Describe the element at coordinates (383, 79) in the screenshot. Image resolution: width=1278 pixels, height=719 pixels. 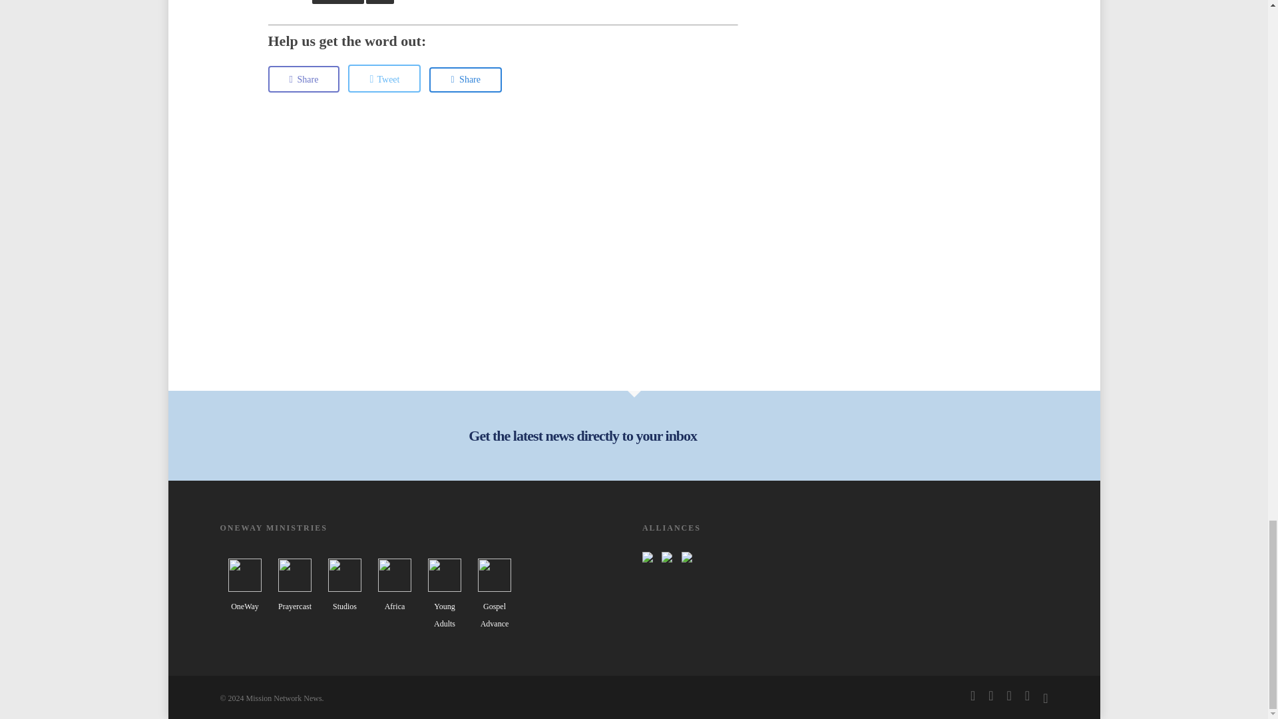
I see `Tweet this` at that location.